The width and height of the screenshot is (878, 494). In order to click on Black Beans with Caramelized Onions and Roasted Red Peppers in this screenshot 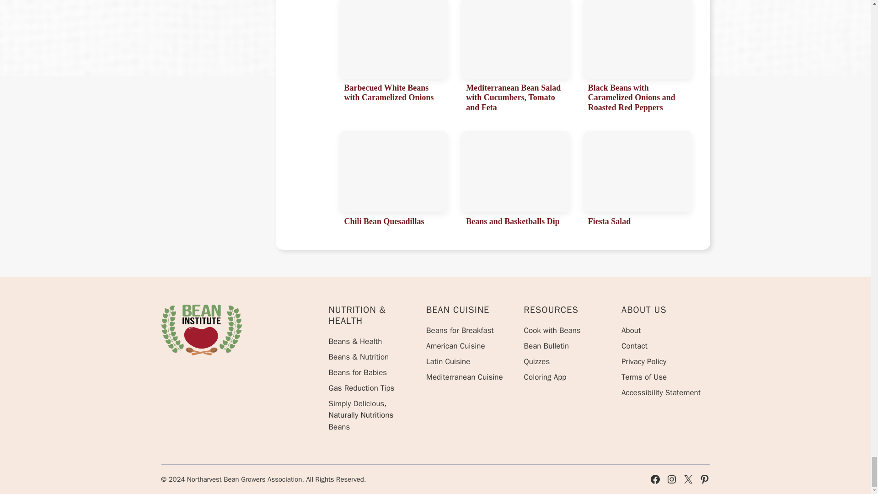, I will do `click(637, 59)`.